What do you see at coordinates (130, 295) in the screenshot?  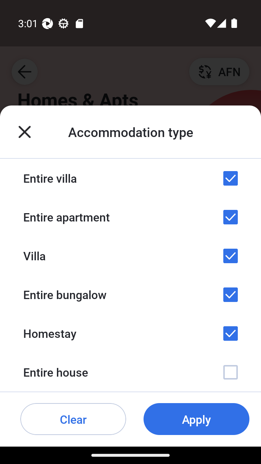 I see `Entire bungalow` at bounding box center [130, 295].